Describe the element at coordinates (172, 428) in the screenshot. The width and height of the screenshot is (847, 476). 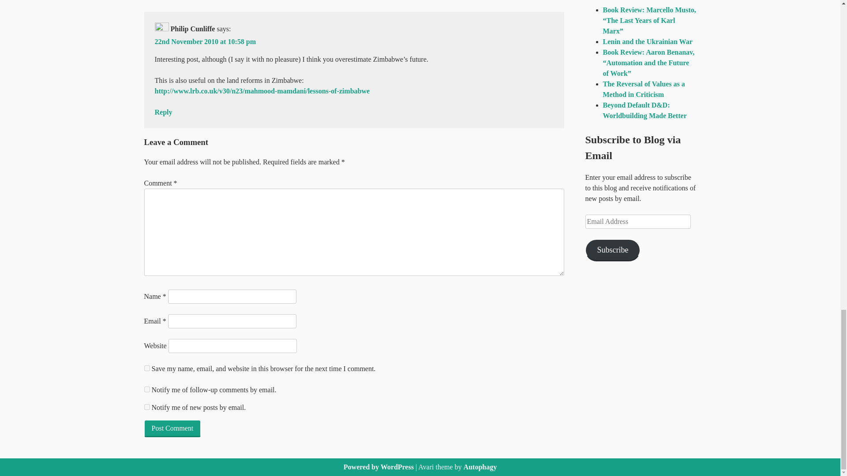
I see `Post Comment` at that location.